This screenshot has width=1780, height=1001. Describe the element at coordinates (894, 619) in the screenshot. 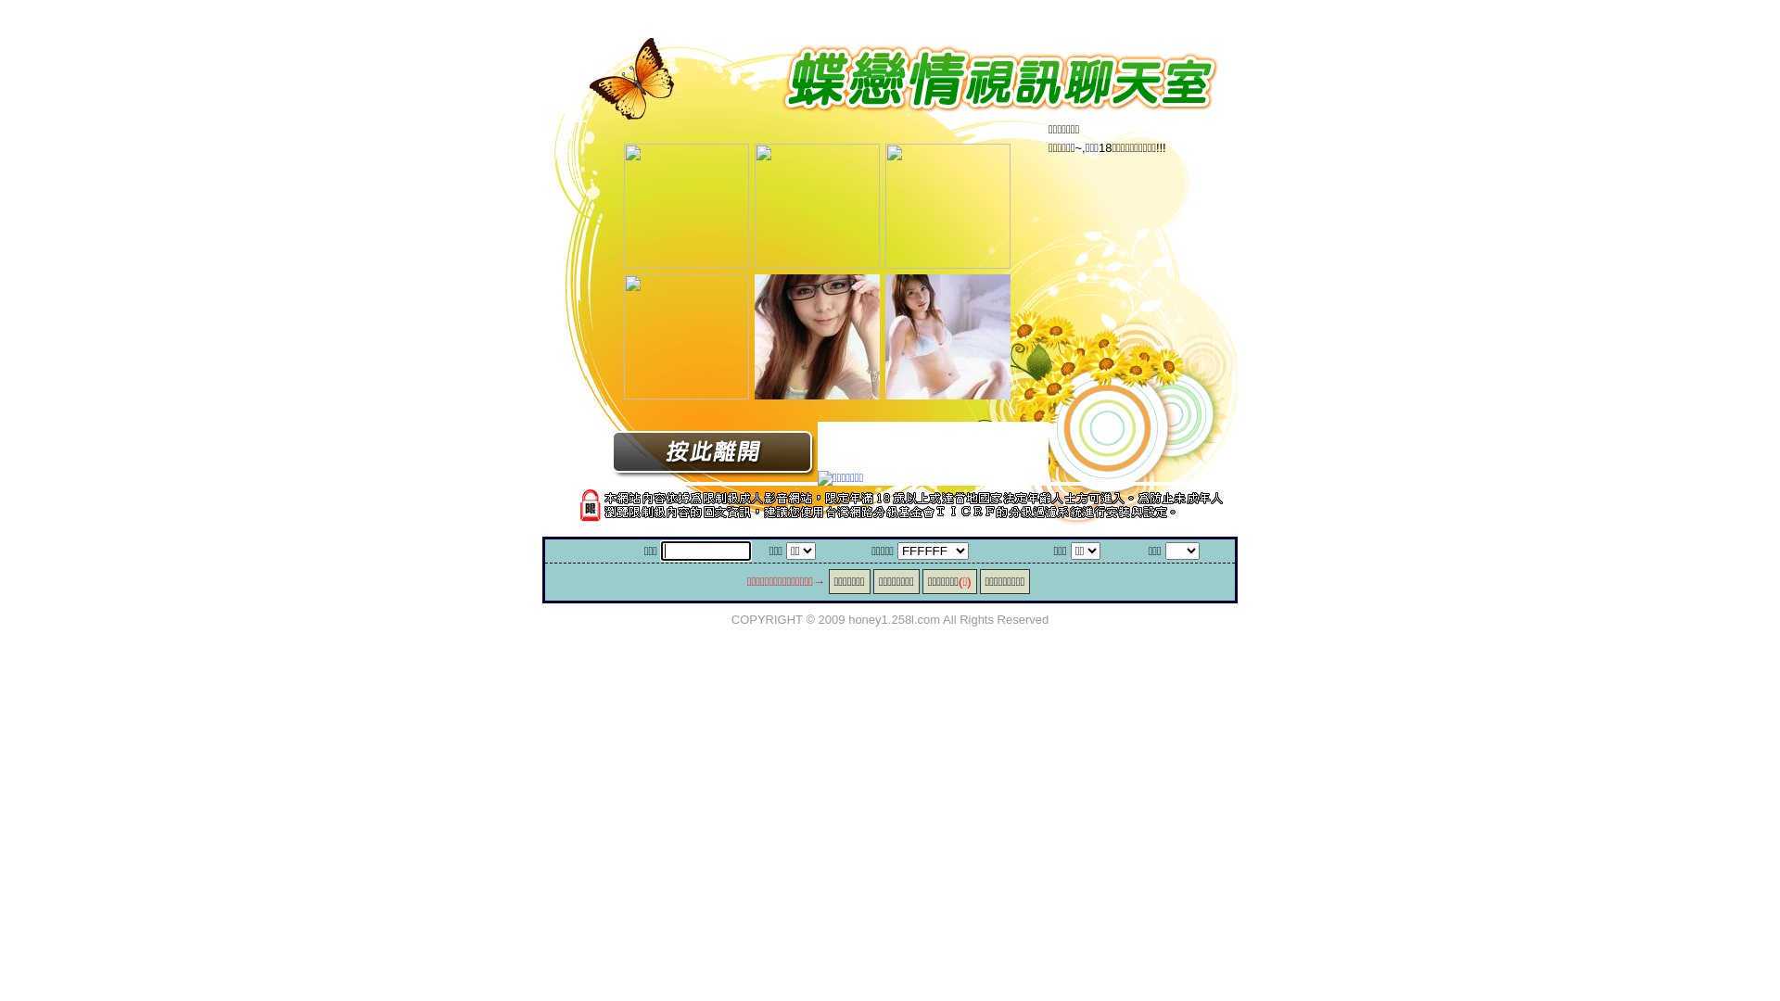

I see `honey1.258l.com` at that location.